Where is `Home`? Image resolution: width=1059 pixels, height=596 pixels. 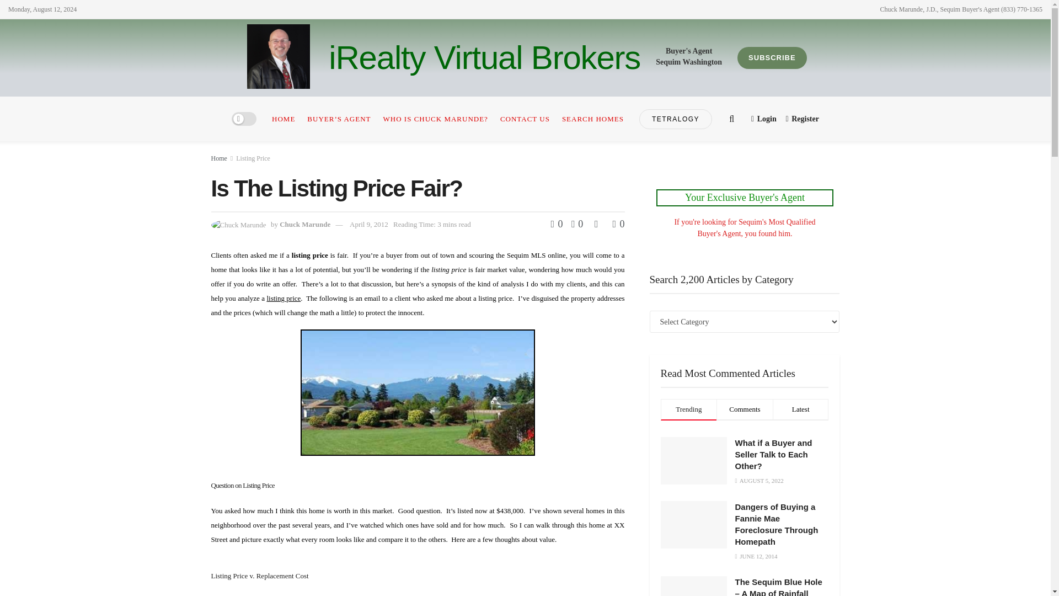 Home is located at coordinates (218, 158).